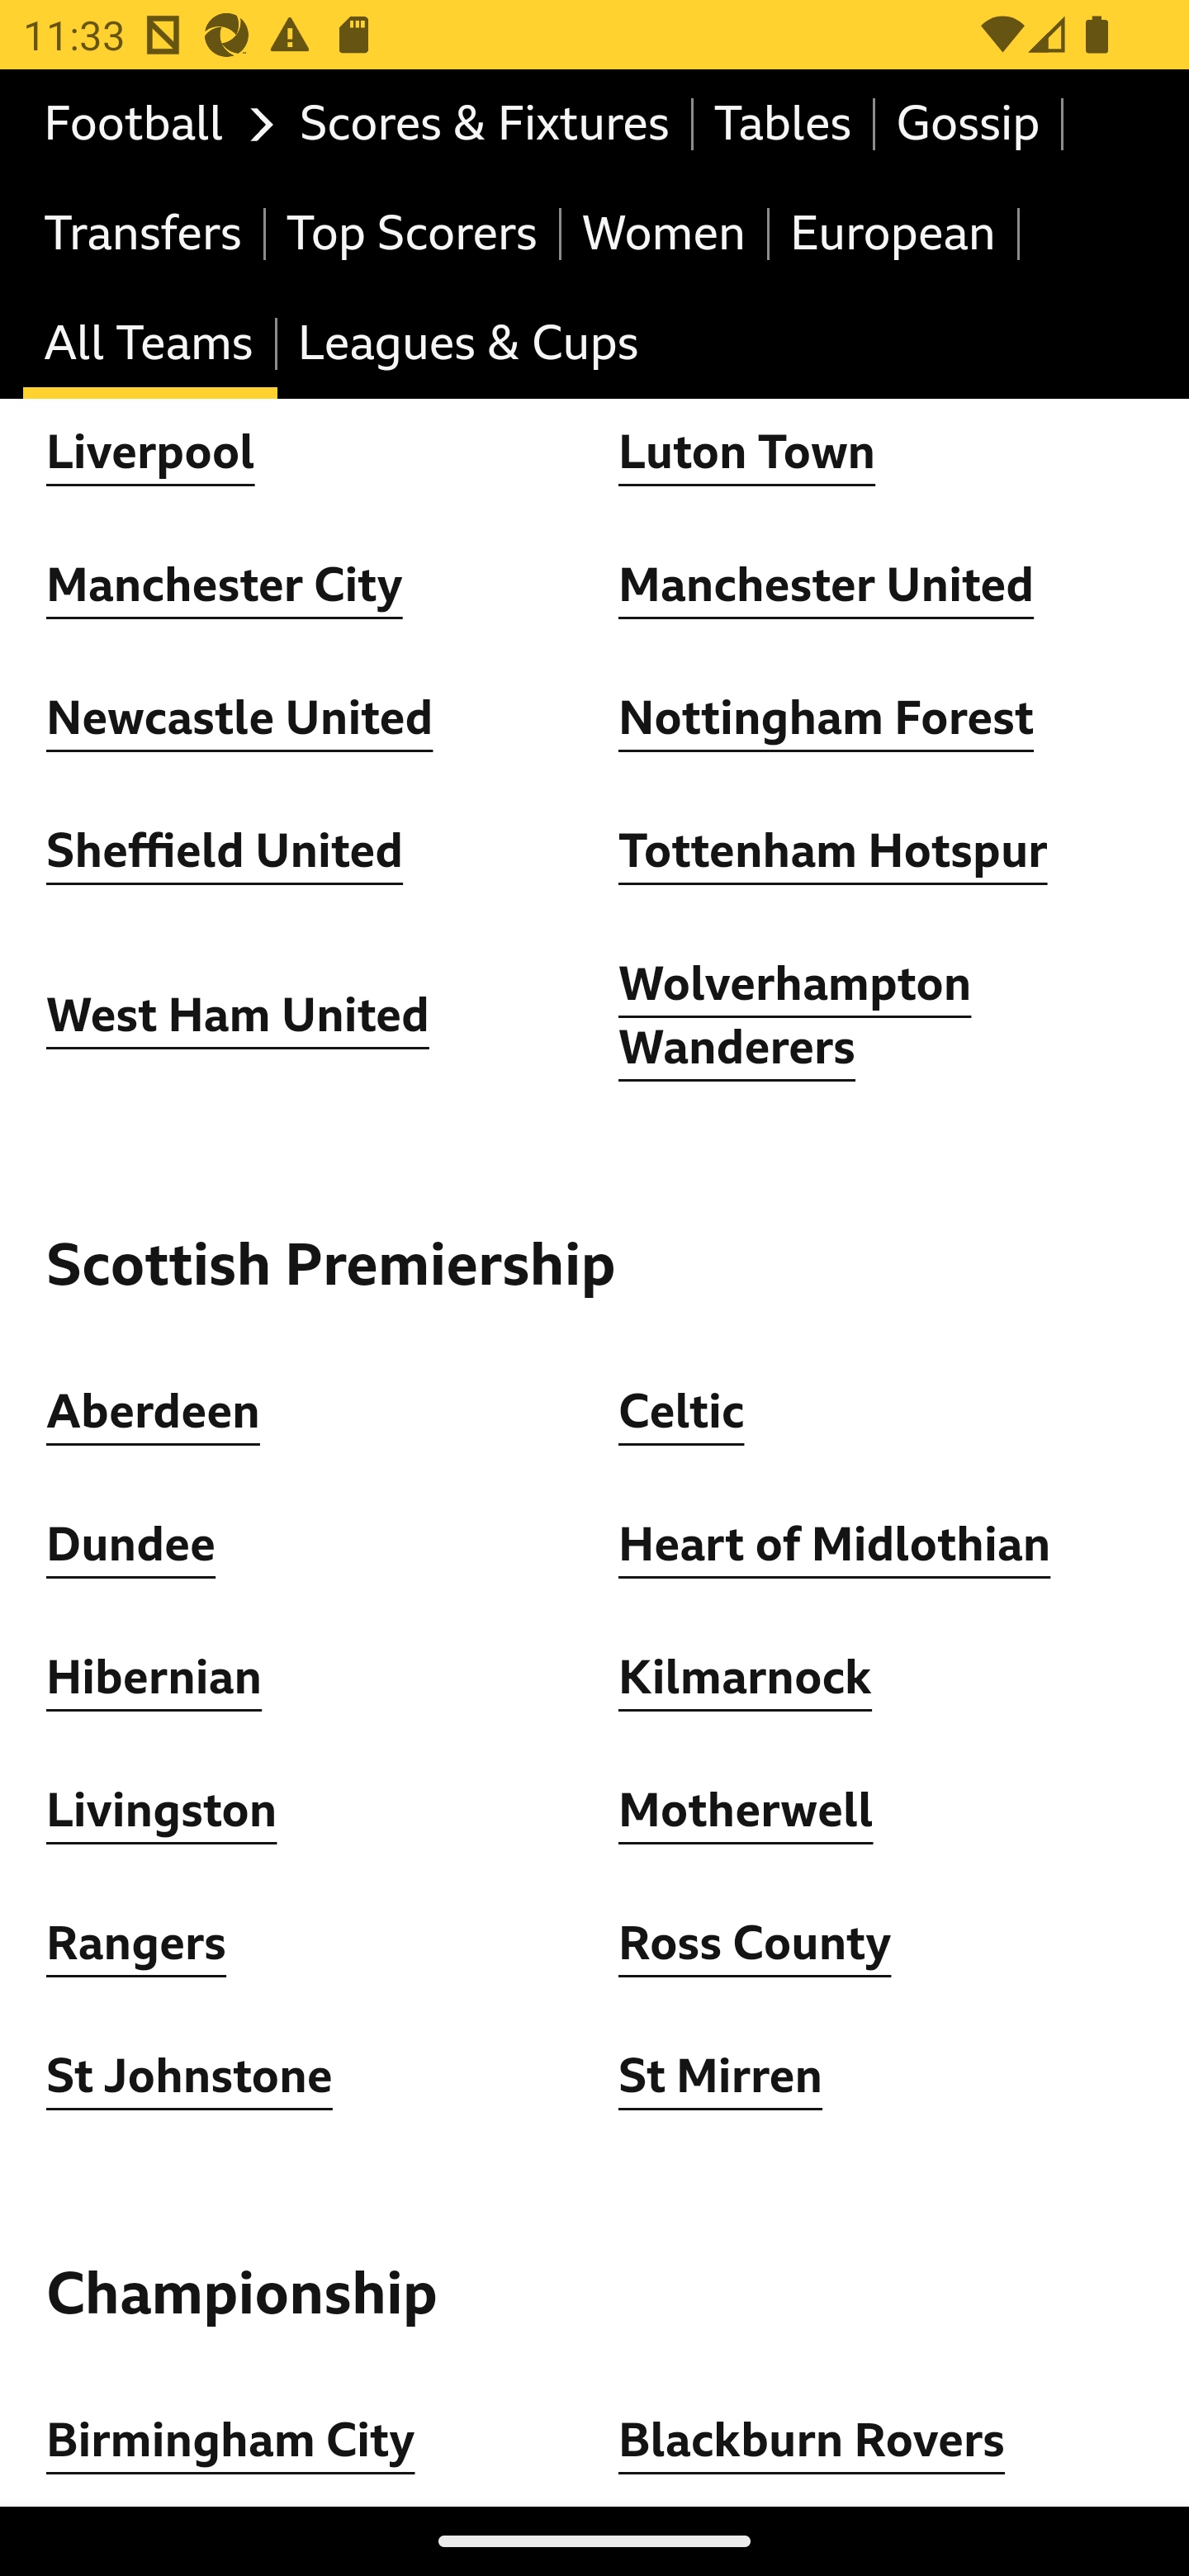 This screenshot has width=1189, height=2576. What do you see at coordinates (835, 1546) in the screenshot?
I see `Heart of Midlothian` at bounding box center [835, 1546].